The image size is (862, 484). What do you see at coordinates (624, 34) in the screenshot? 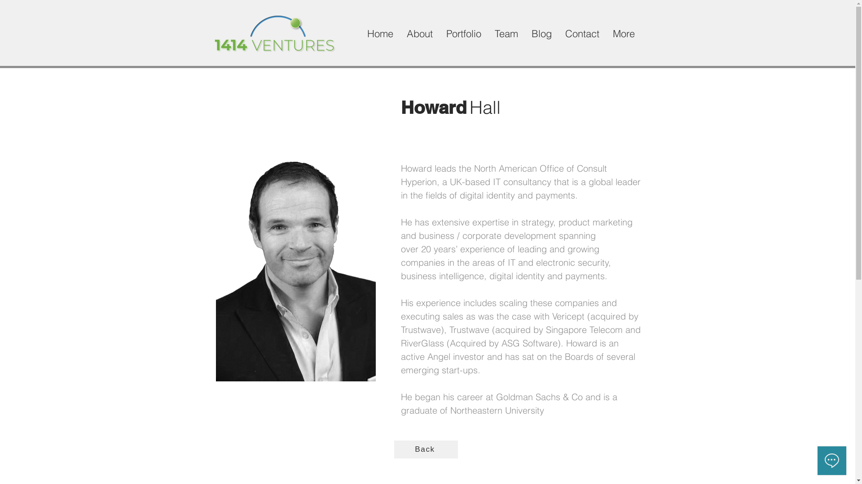
I see `More` at bounding box center [624, 34].